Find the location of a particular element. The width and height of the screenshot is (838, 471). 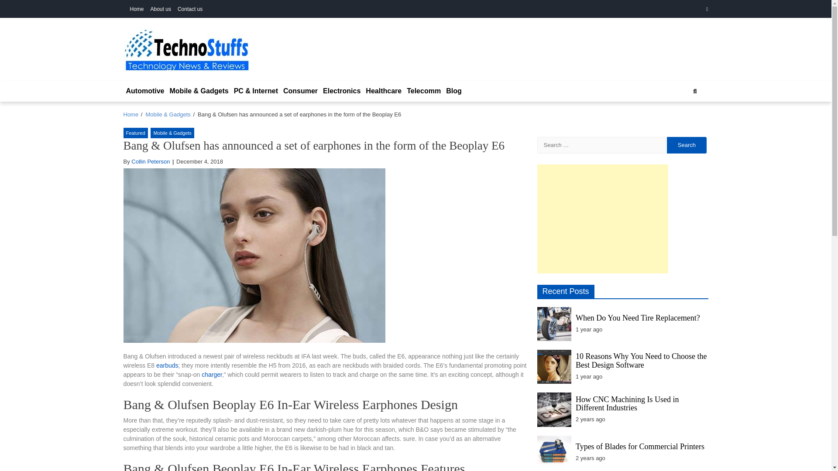

Advertisement is located at coordinates (602, 218).